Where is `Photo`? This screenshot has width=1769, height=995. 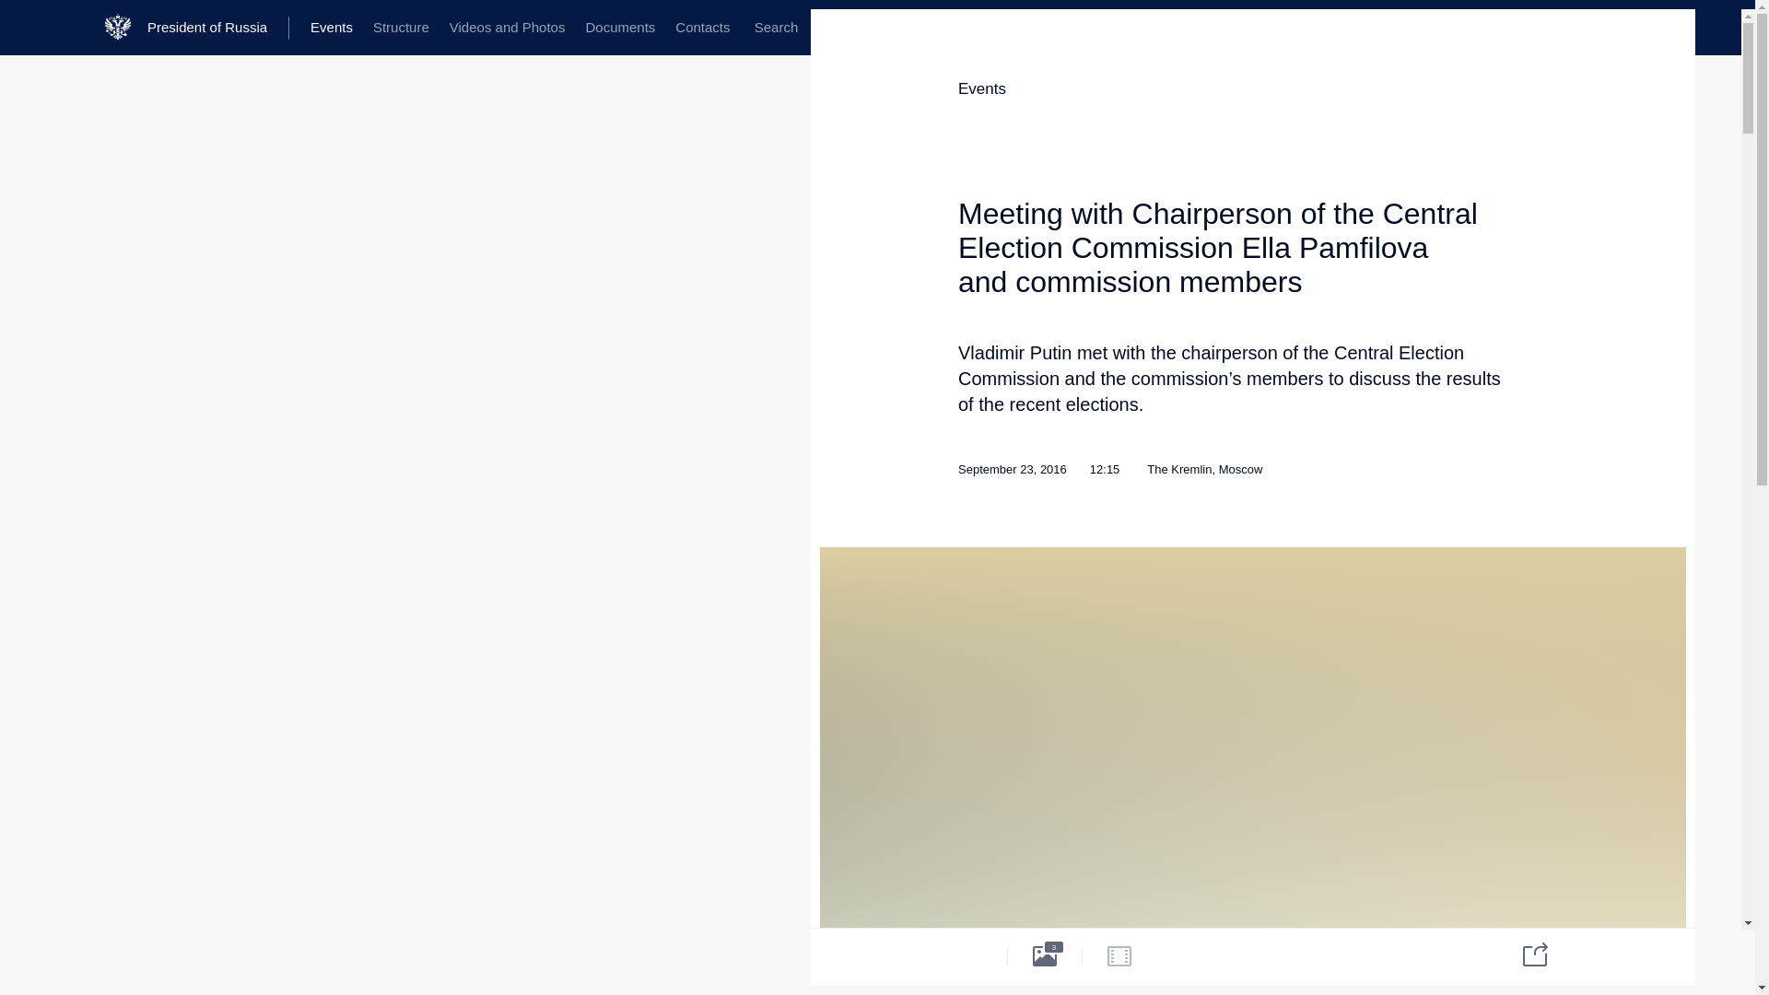
Photo is located at coordinates (1045, 955).